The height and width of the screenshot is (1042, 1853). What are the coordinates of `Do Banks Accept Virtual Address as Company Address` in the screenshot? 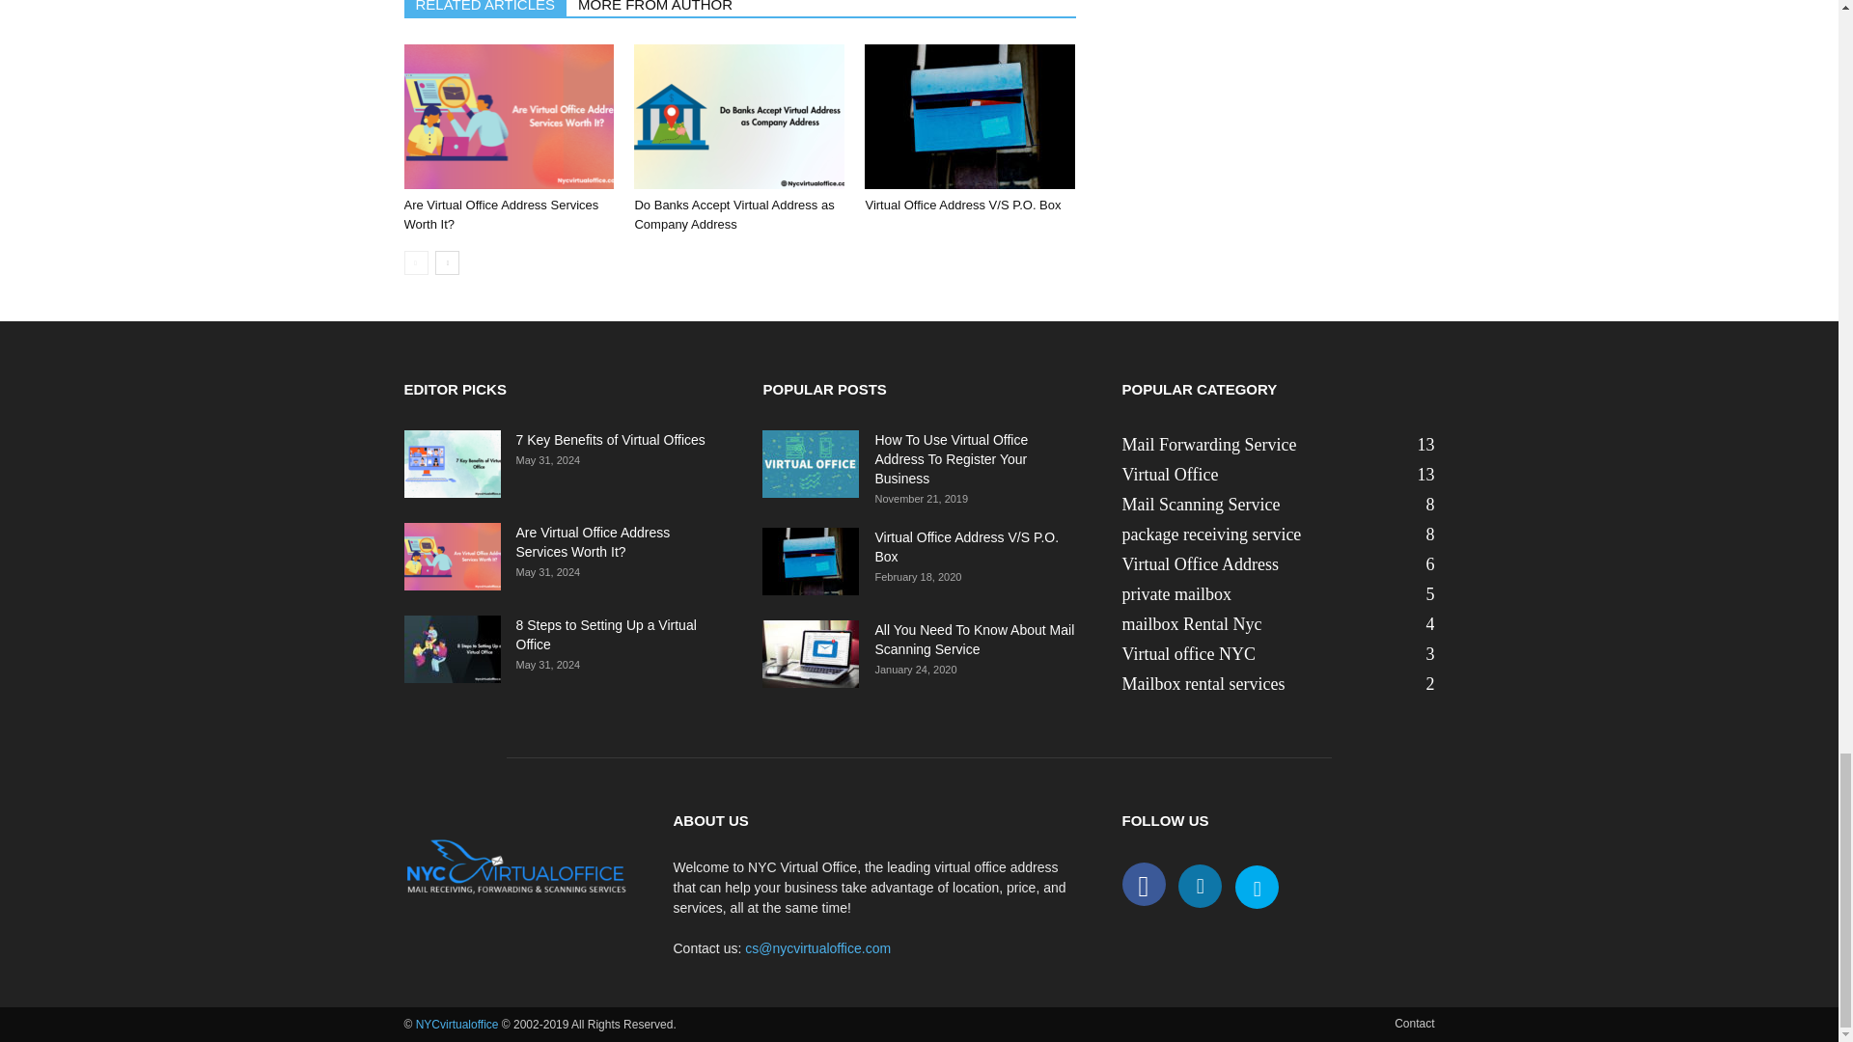 It's located at (733, 214).